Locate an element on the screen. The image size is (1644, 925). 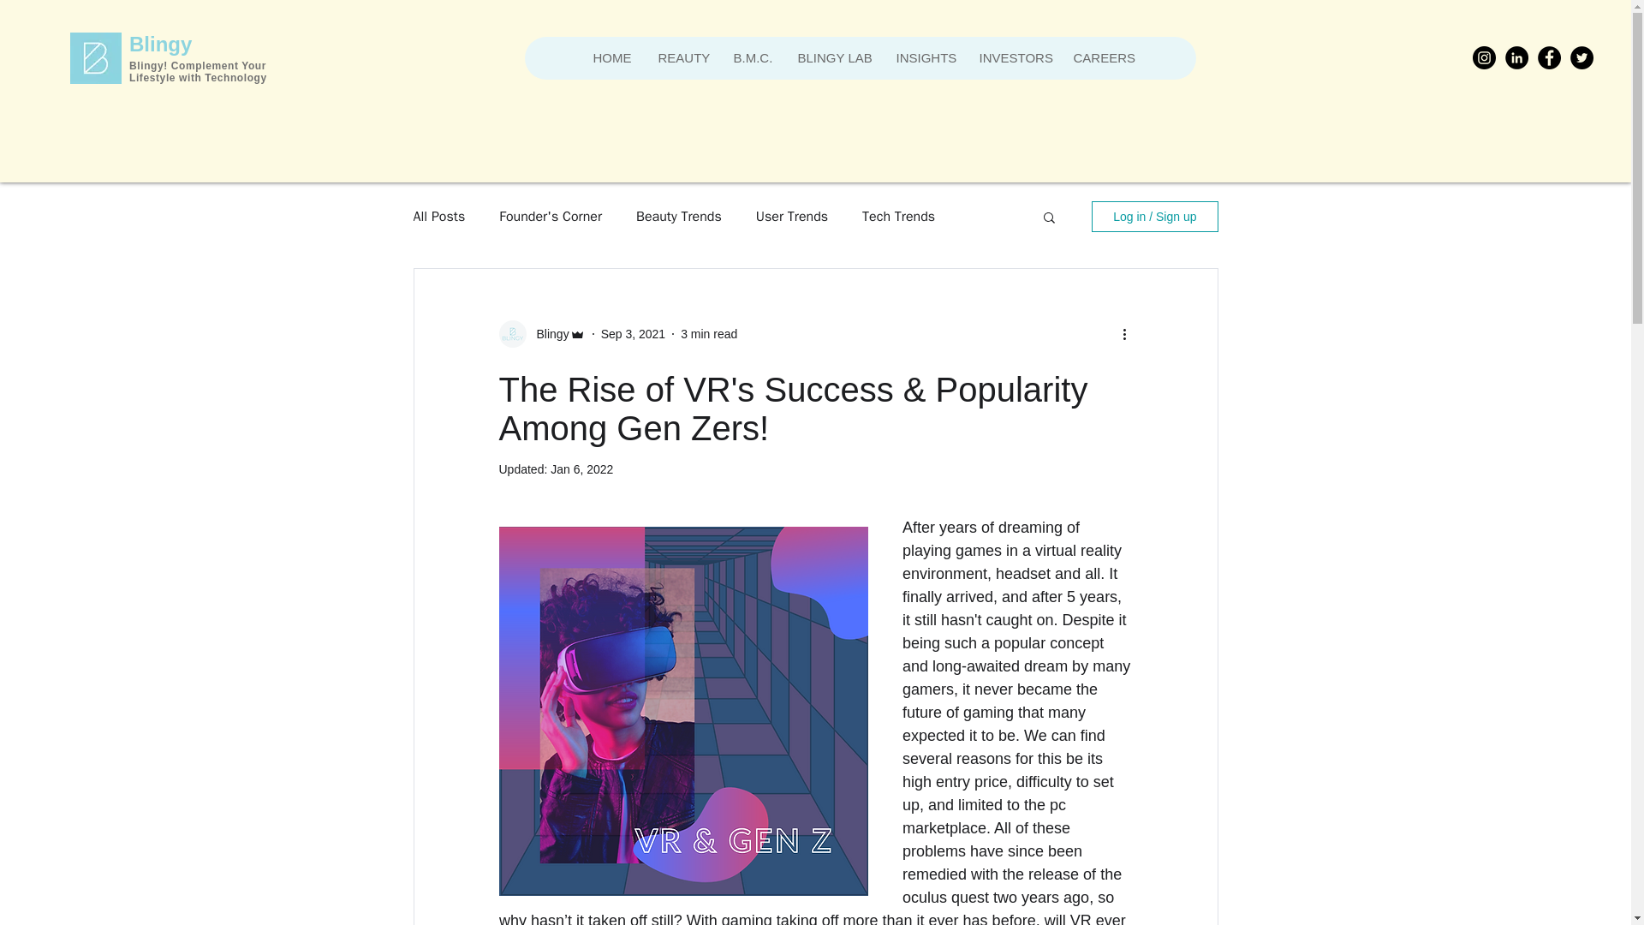
INSIGHTS is located at coordinates (923, 58).